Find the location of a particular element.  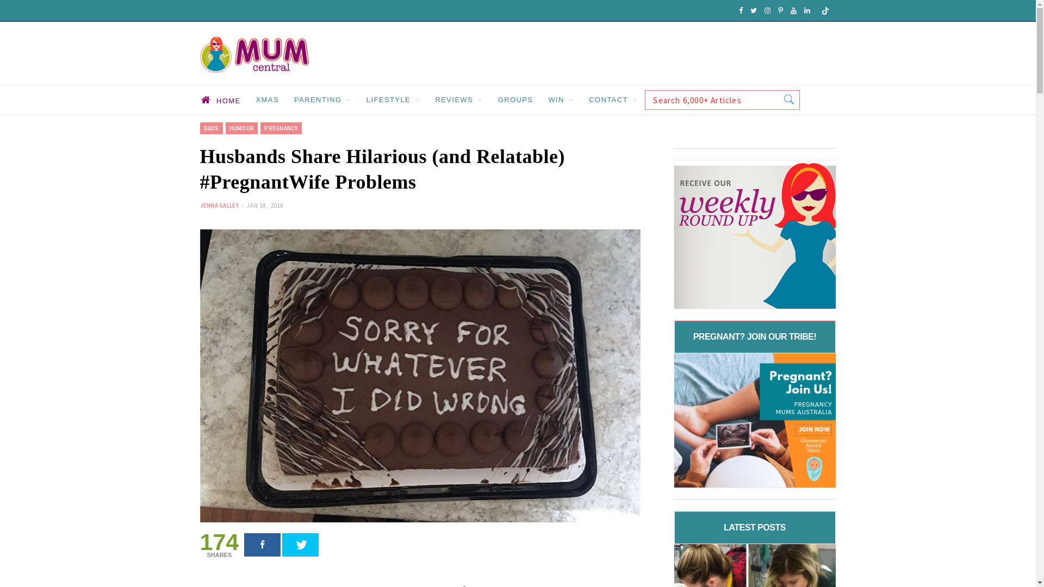

Twitter is located at coordinates (754, 11).